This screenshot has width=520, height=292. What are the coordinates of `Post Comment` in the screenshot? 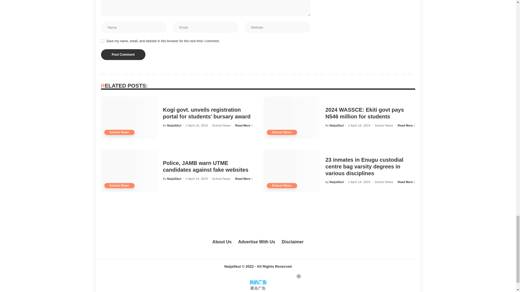 It's located at (123, 55).